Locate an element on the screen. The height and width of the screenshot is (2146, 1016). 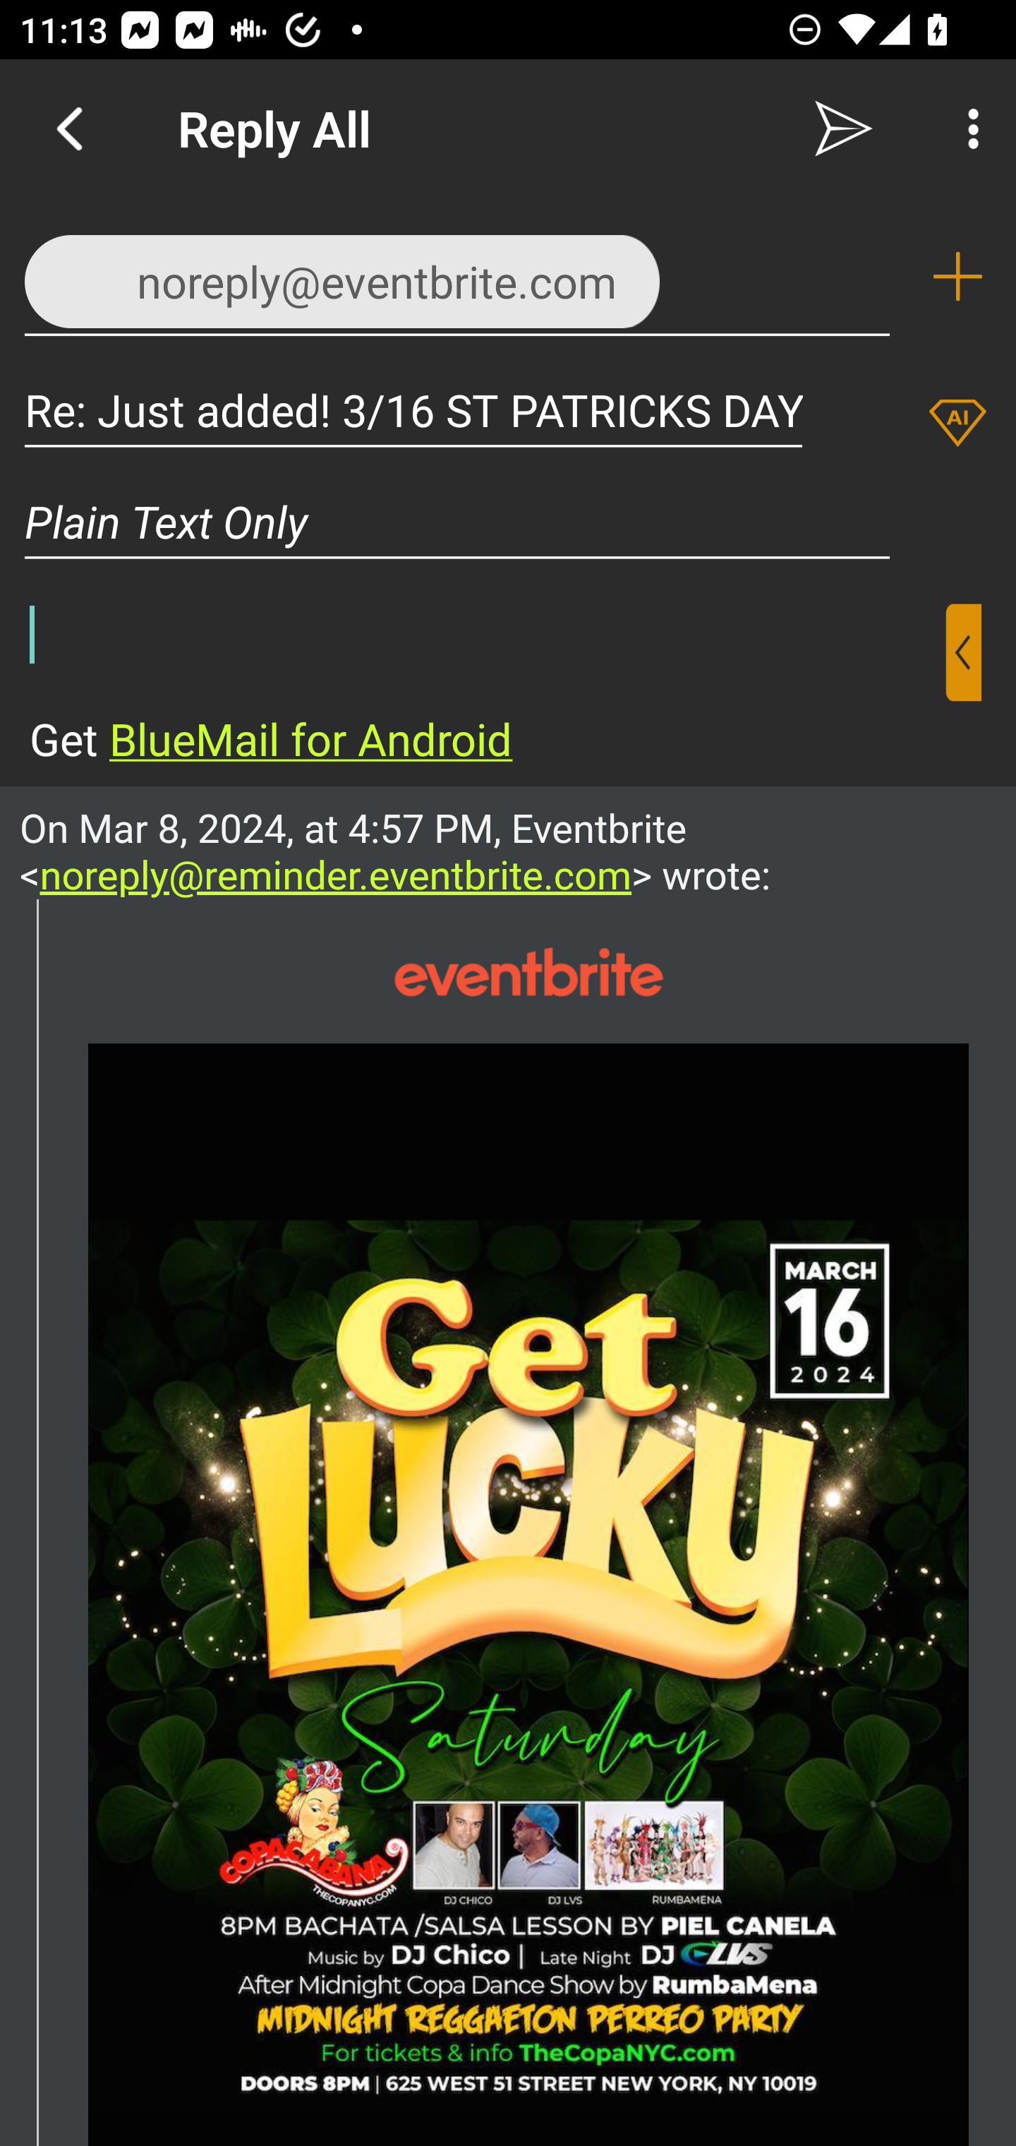
More Options is located at coordinates (967, 128).